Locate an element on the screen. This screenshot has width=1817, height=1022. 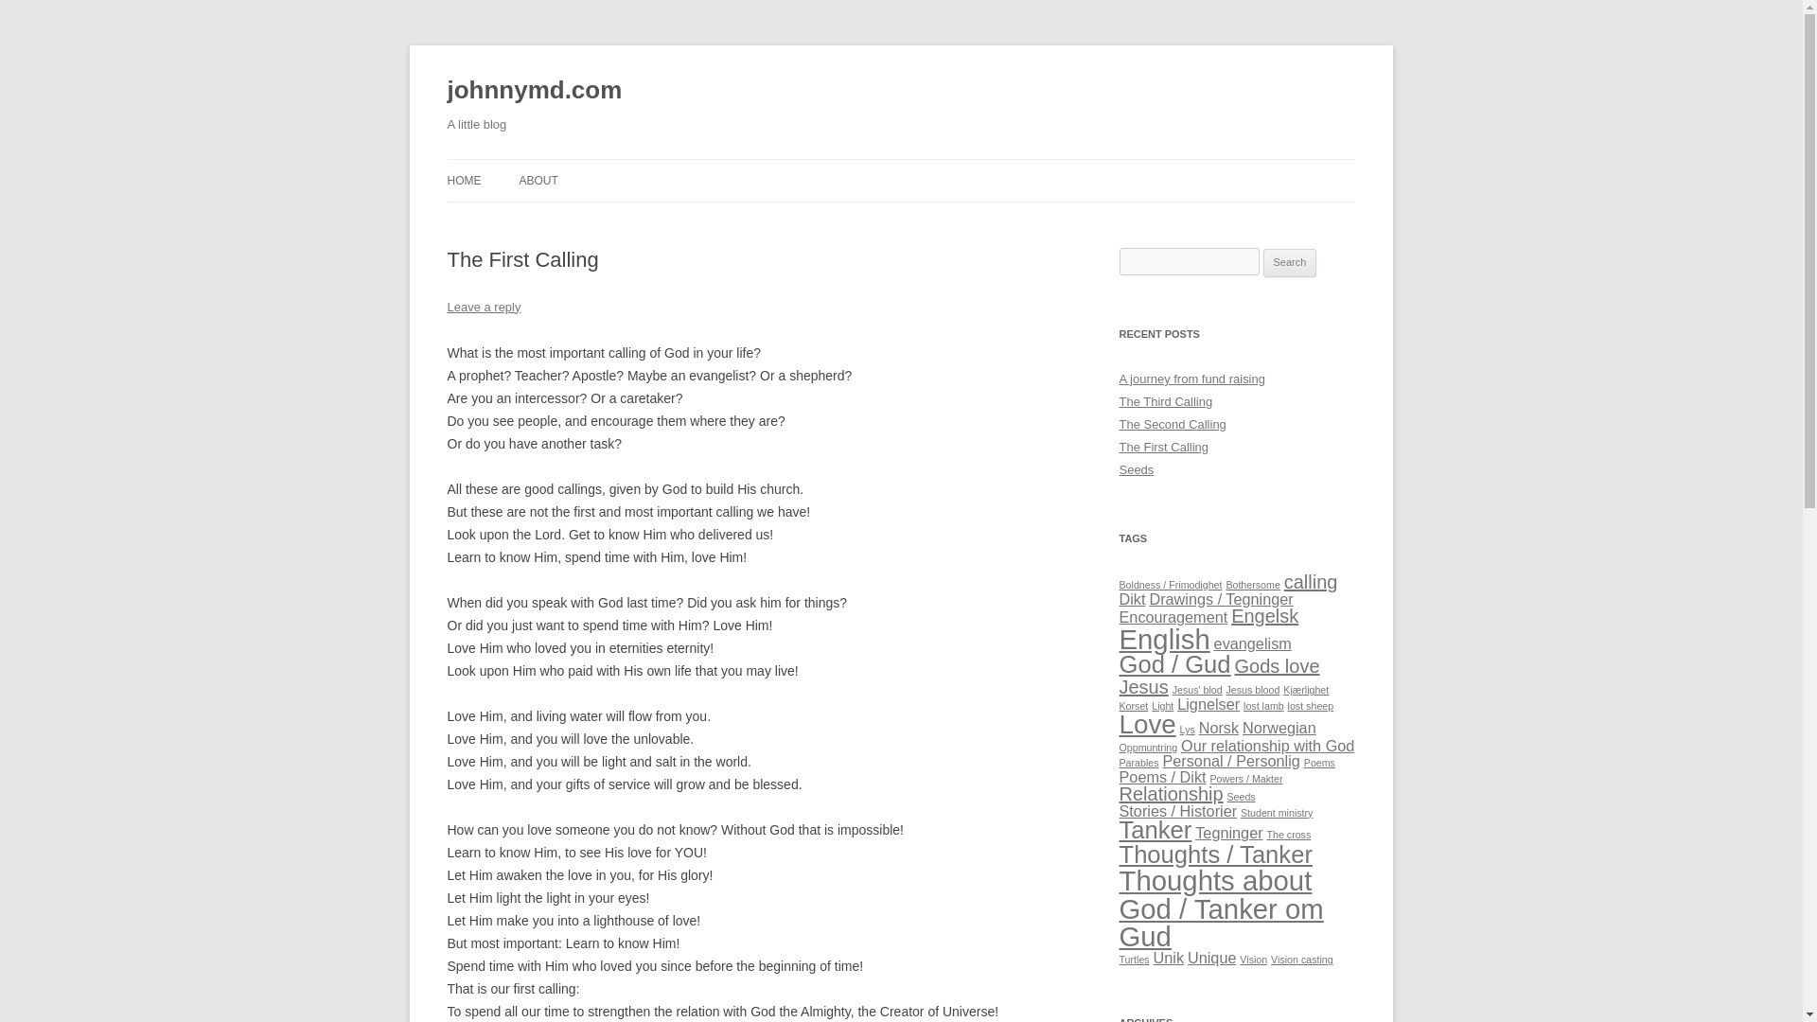
The First Calling is located at coordinates (1163, 447).